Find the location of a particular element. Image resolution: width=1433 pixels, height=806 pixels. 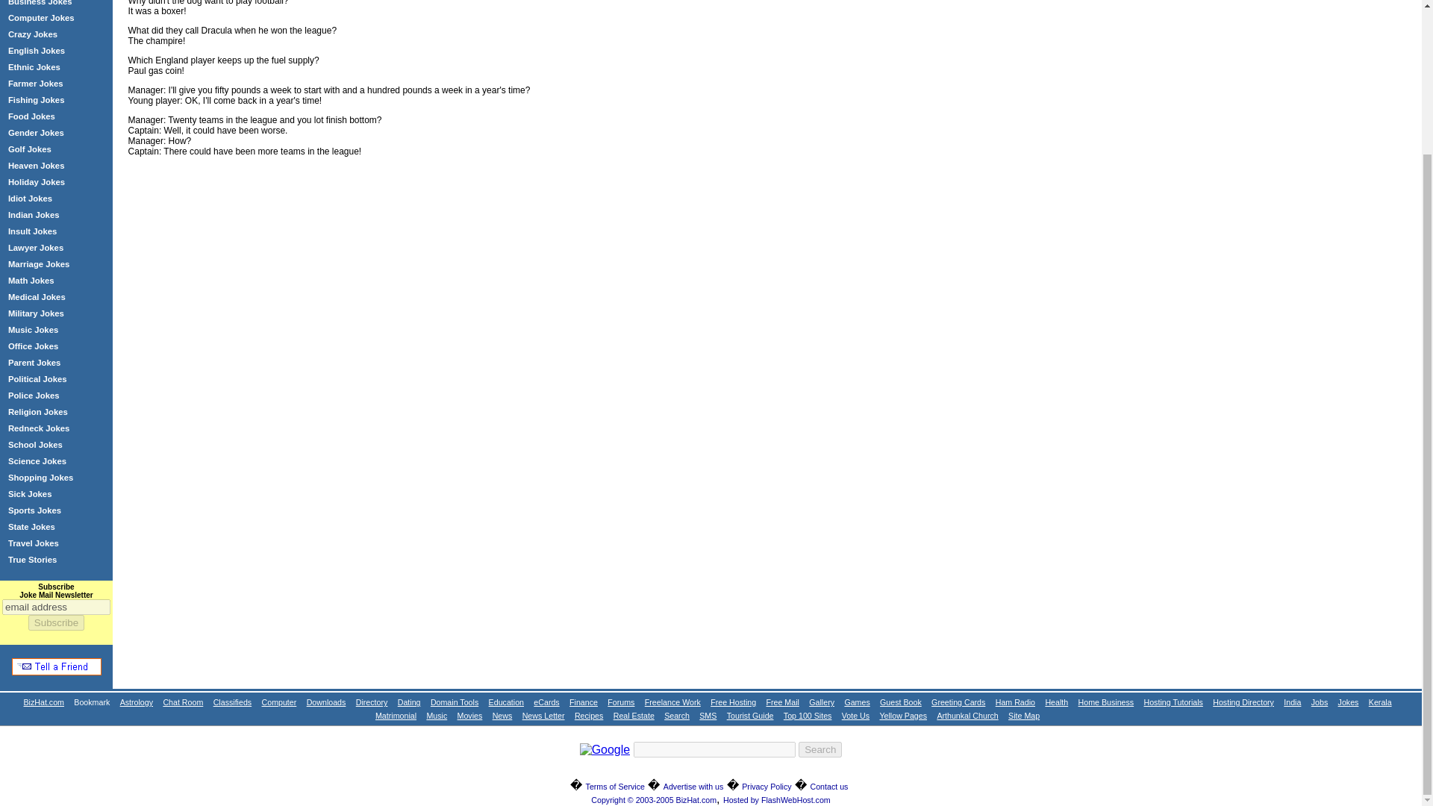

Food Jokes is located at coordinates (31, 116).